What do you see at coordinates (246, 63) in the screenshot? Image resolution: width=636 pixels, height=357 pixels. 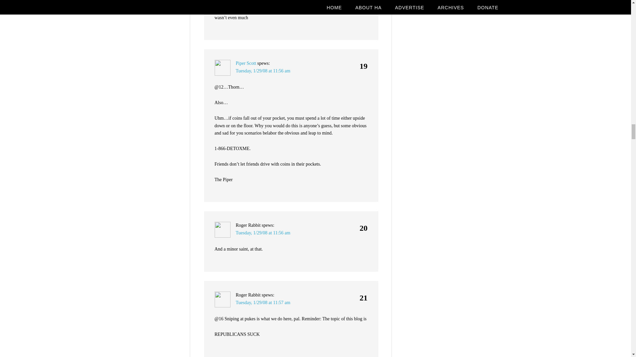 I see `Piper Scott` at bounding box center [246, 63].